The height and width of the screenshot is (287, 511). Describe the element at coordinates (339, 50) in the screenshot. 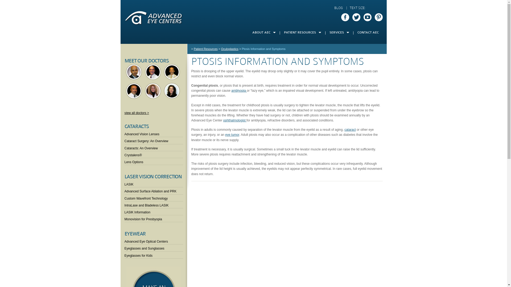

I see `Cosmetic Treatments` at that location.